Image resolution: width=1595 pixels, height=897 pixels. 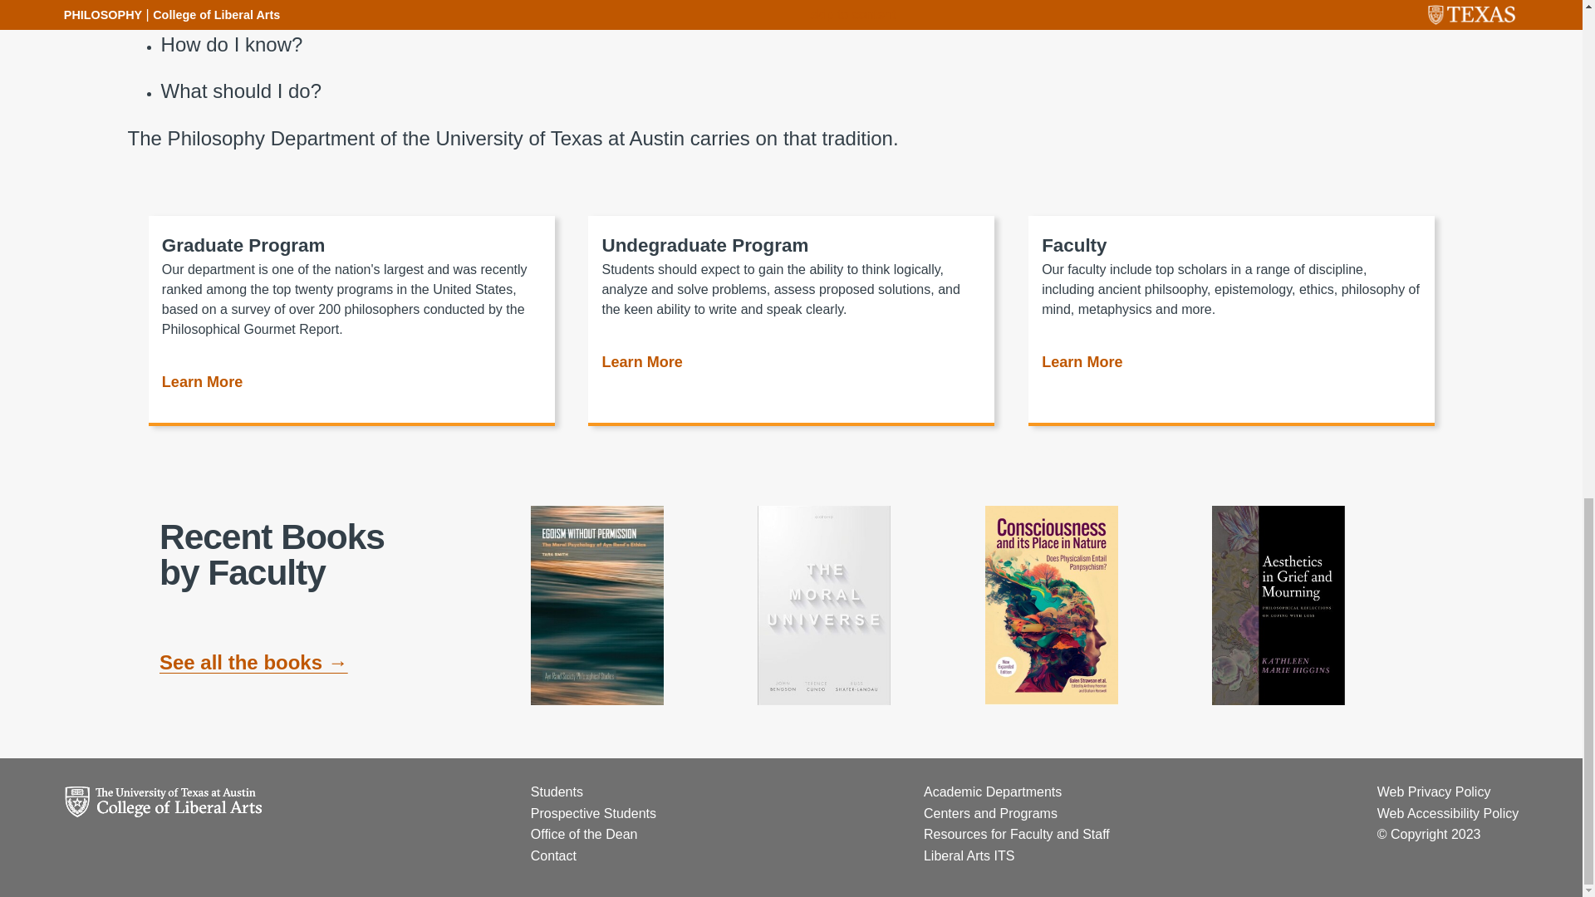 I want to click on Learn More, so click(x=641, y=365).